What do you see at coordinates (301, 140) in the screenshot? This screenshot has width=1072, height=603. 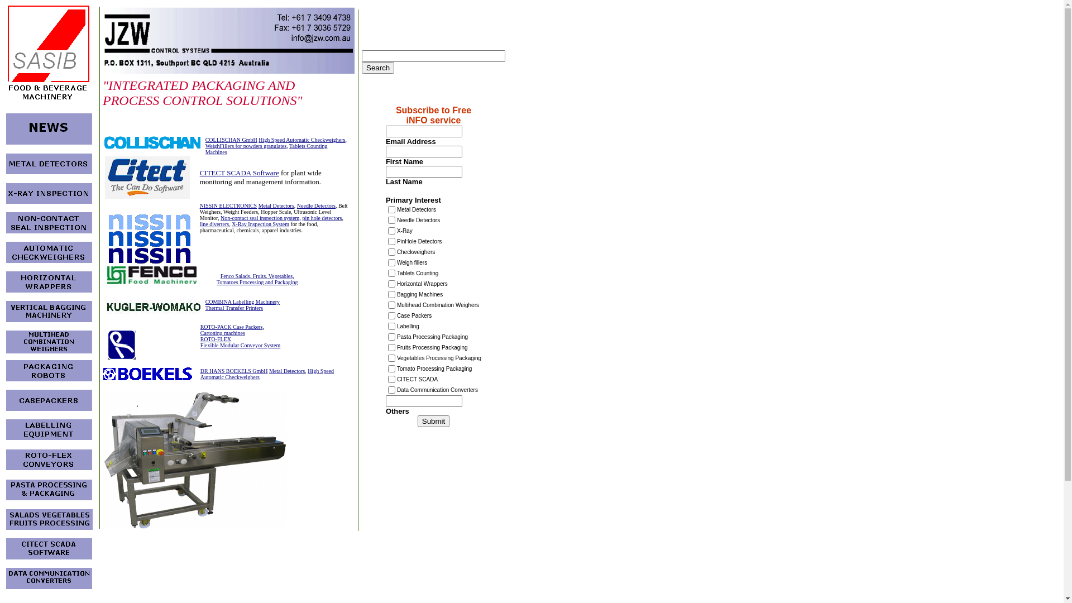 I see `High Speed Automatic Checkweighers` at bounding box center [301, 140].